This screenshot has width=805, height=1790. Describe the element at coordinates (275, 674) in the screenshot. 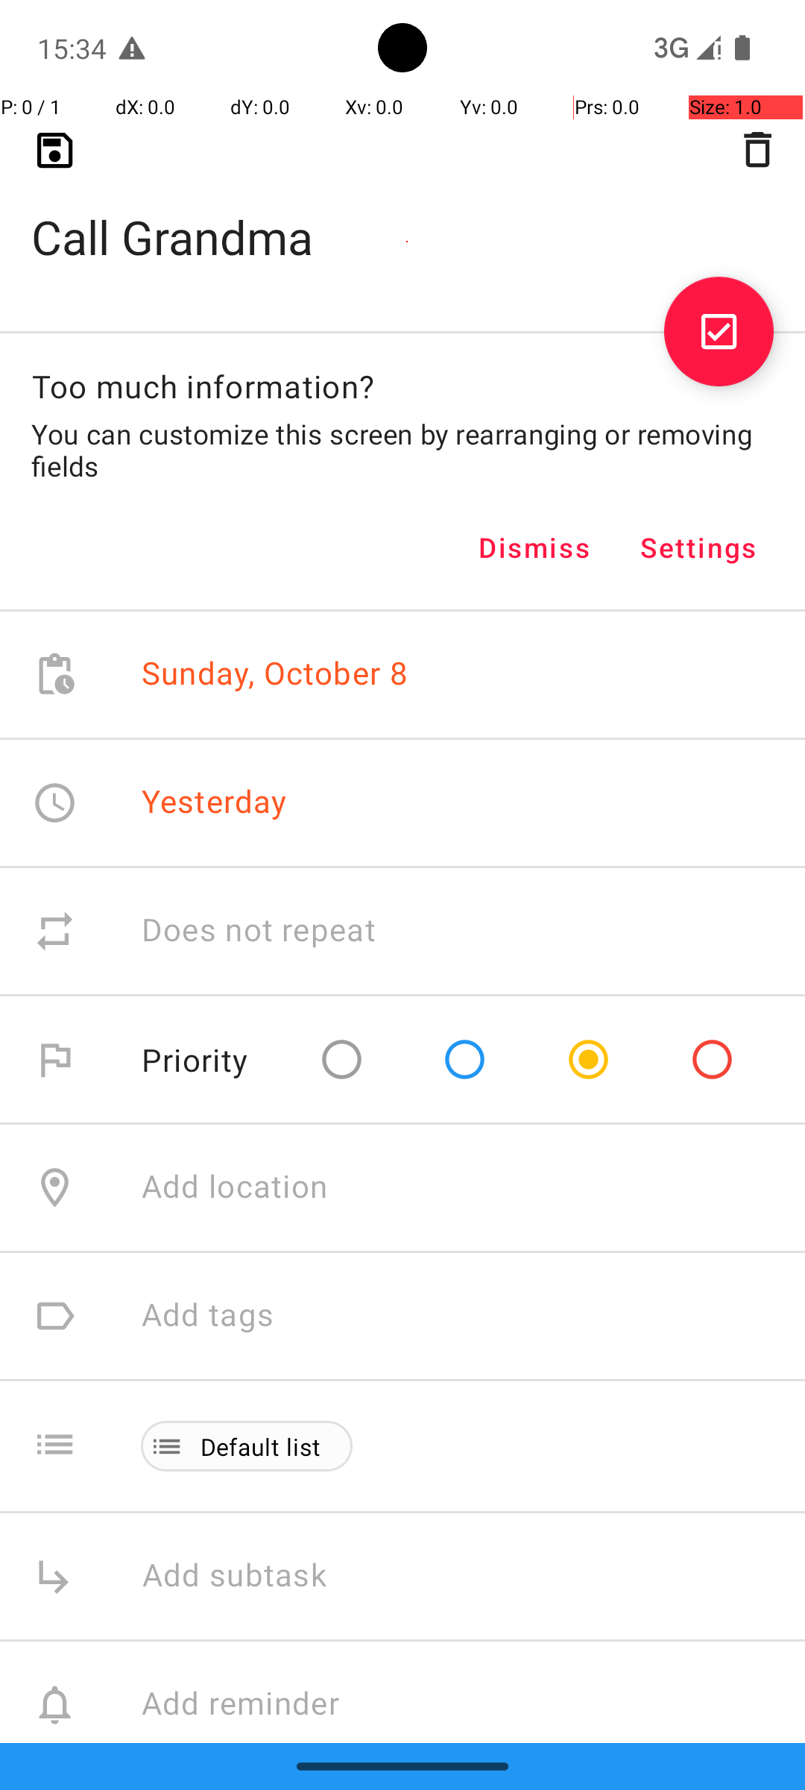

I see `Sunday, October 8` at that location.